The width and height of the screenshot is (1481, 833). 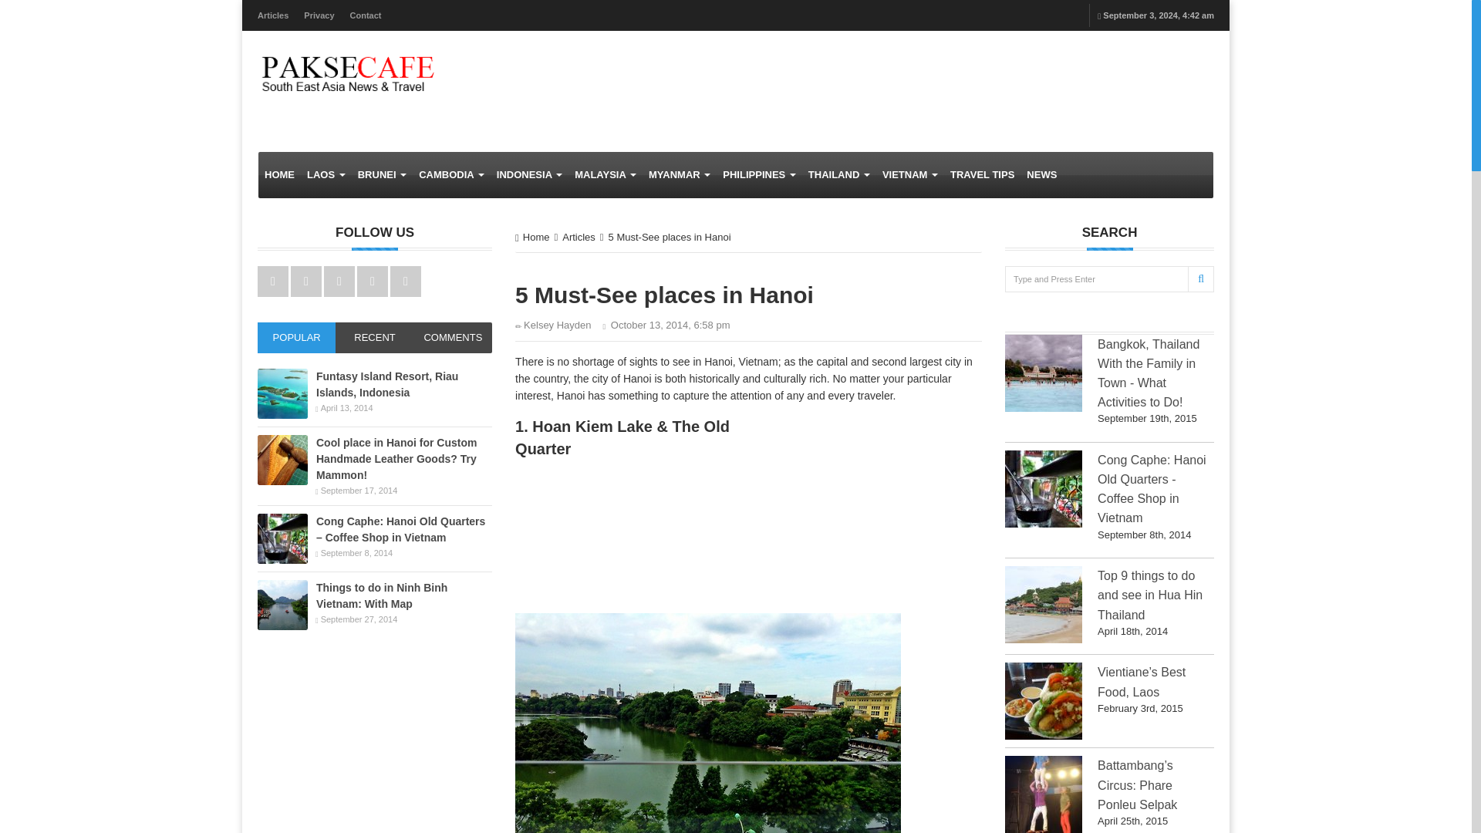 I want to click on Pakse Cafe, so click(x=346, y=73).